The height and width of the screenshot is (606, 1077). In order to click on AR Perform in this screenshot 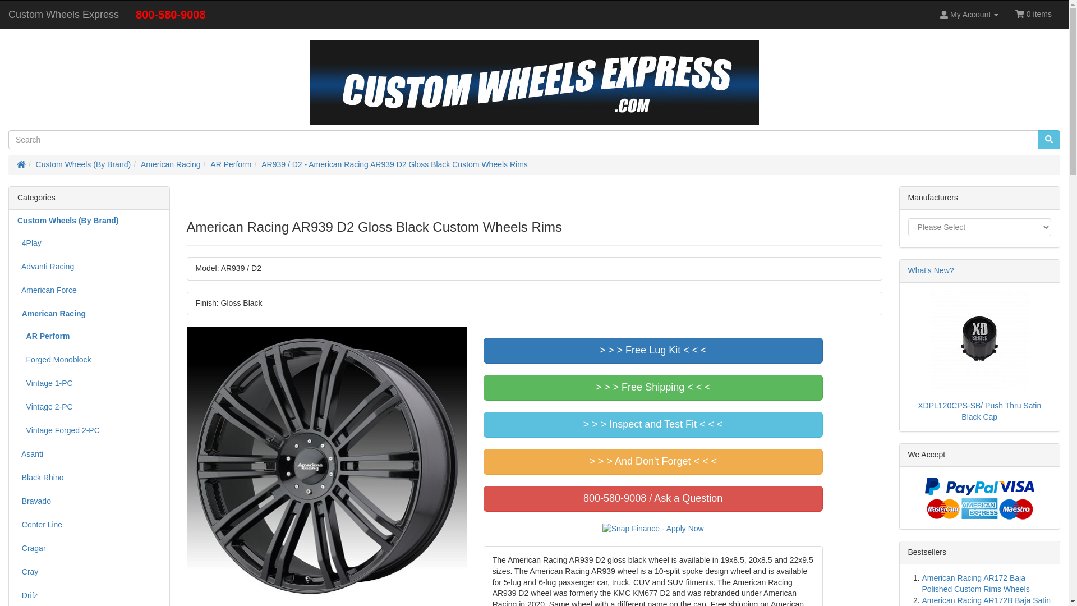, I will do `click(230, 164)`.